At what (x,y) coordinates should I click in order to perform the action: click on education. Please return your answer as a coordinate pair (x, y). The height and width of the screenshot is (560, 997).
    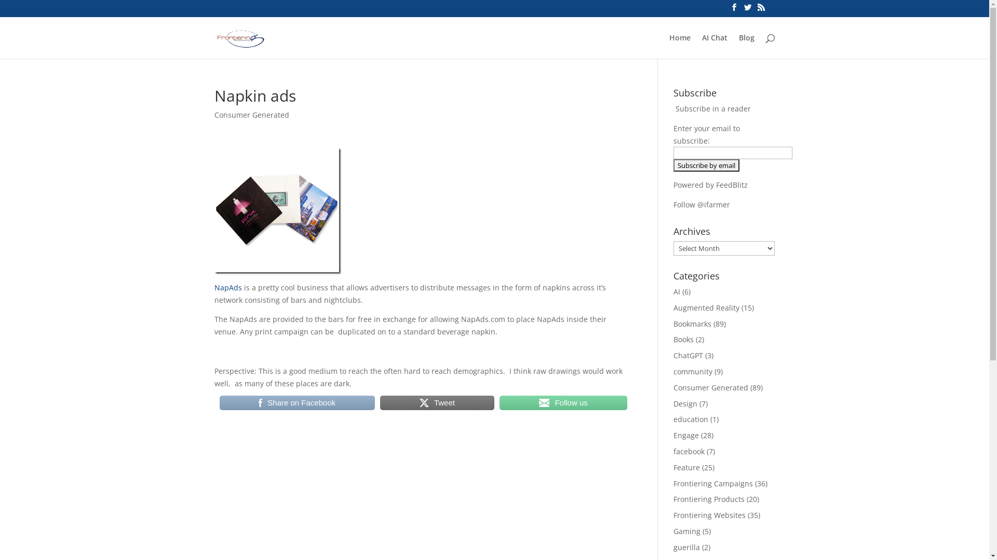
    Looking at the image, I should click on (691, 419).